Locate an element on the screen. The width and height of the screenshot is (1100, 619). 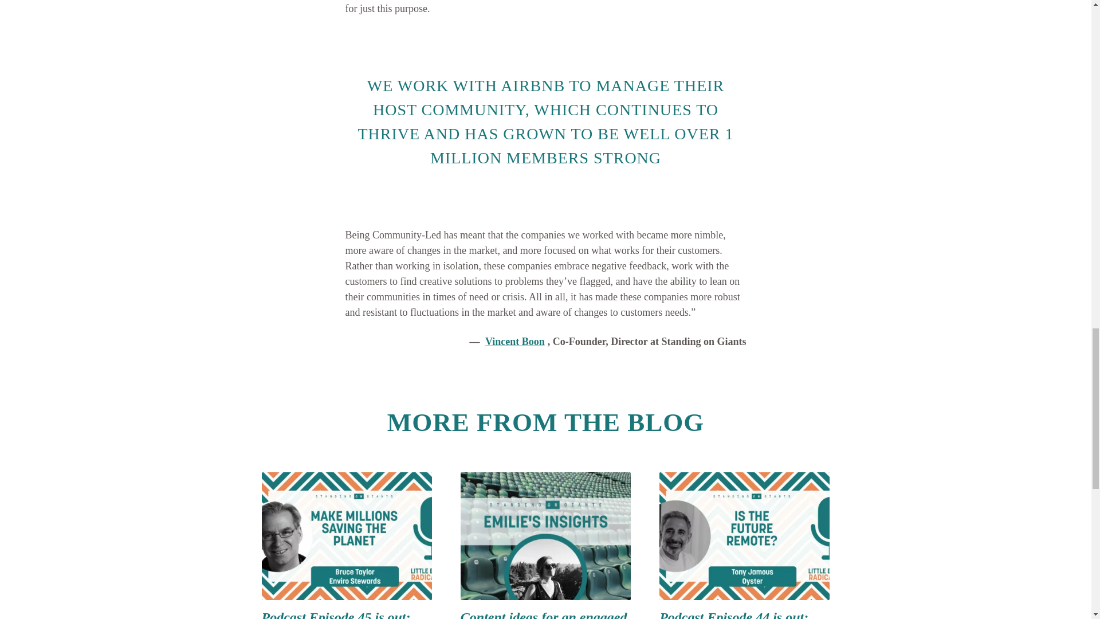
Host Board is located at coordinates (373, 1).